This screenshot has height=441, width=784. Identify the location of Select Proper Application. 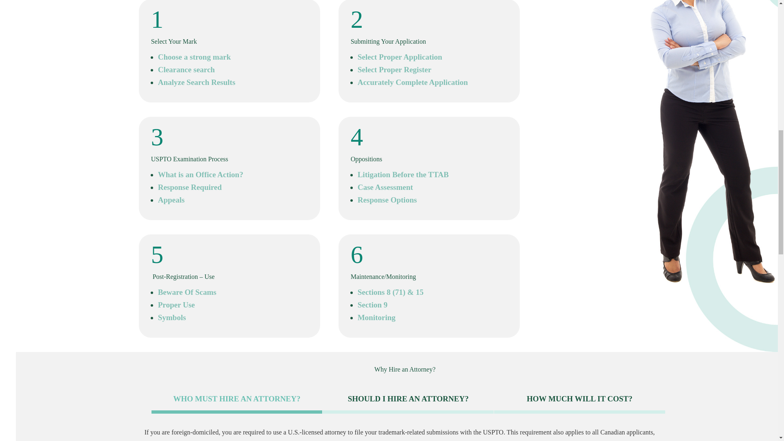
(399, 57).